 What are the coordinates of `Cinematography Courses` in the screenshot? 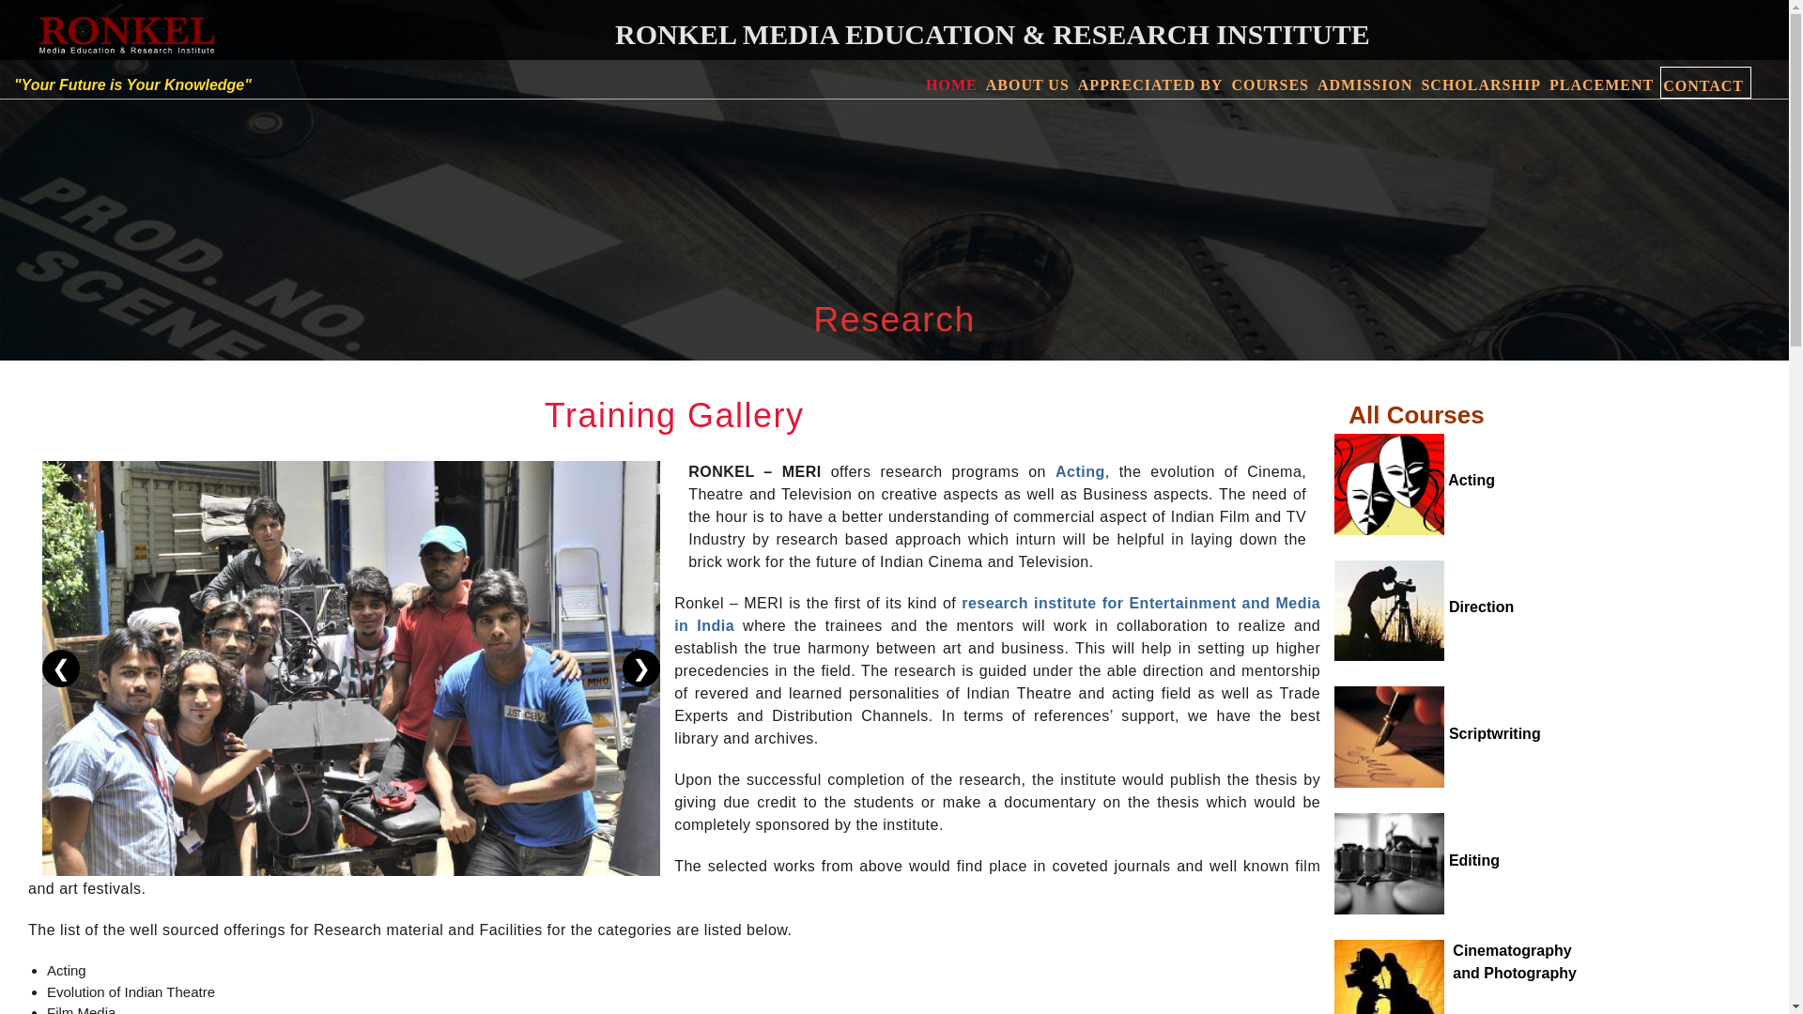 It's located at (1414, 480).